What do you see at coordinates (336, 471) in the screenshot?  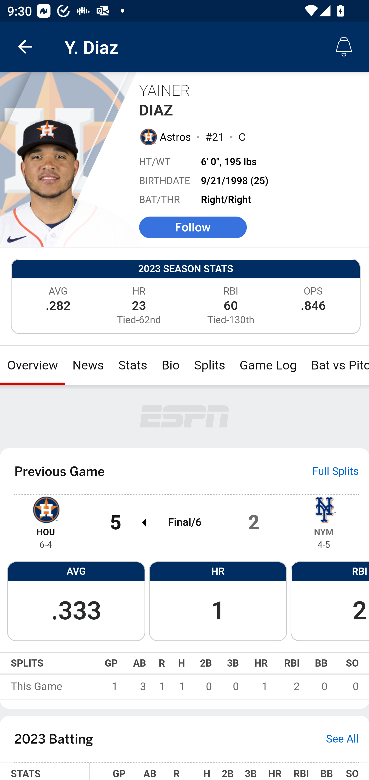 I see `Full Splits` at bounding box center [336, 471].